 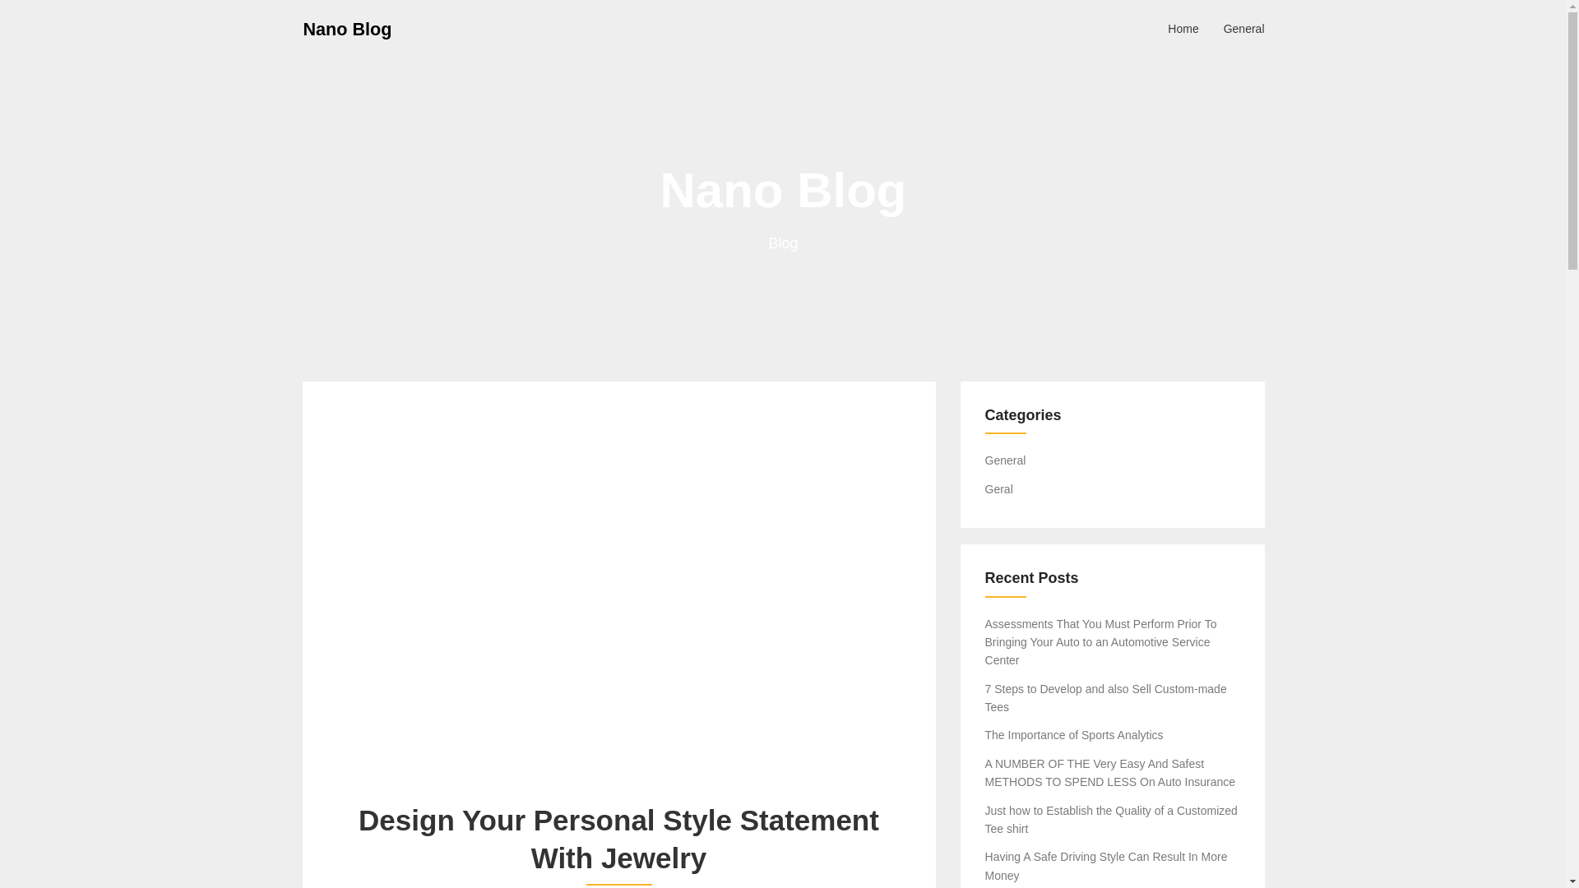 I want to click on Having A Safe Driving Style Can Result In More Money, so click(x=1107, y=865).